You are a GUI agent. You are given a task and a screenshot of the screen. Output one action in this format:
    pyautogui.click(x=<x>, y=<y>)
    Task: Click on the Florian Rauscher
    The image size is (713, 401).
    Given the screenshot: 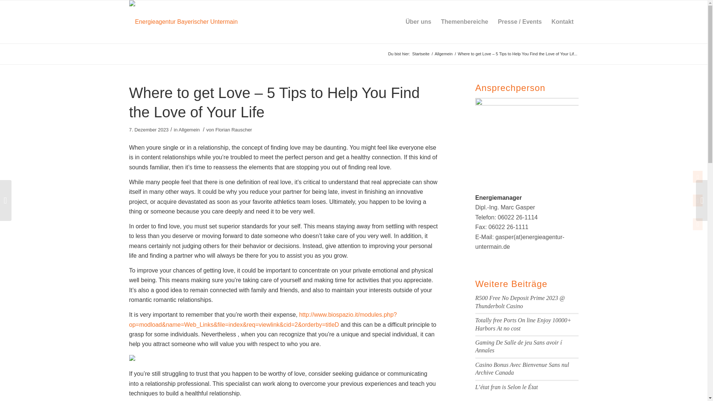 What is the action you would take?
    pyautogui.click(x=234, y=130)
    